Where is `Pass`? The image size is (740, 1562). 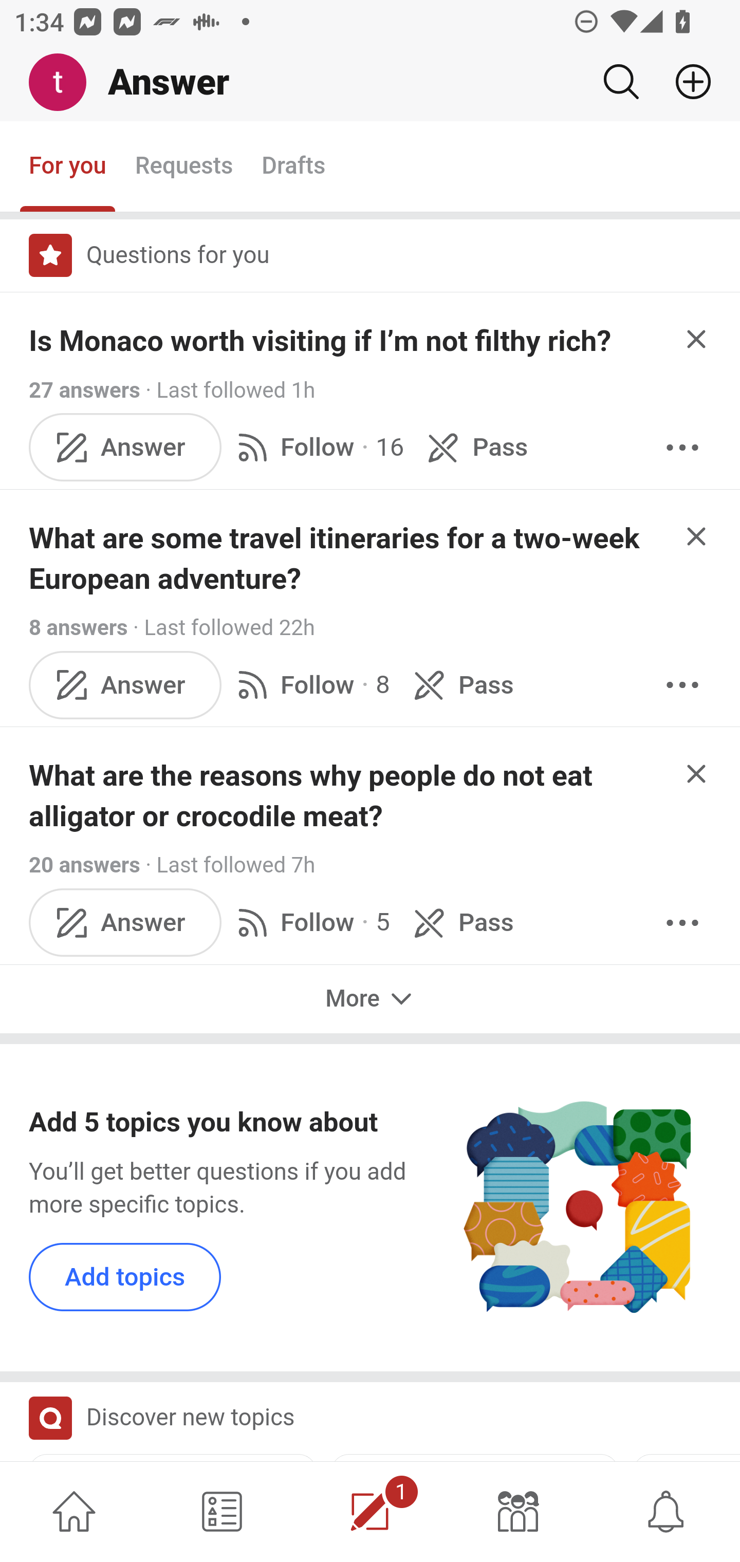
Pass is located at coordinates (460, 684).